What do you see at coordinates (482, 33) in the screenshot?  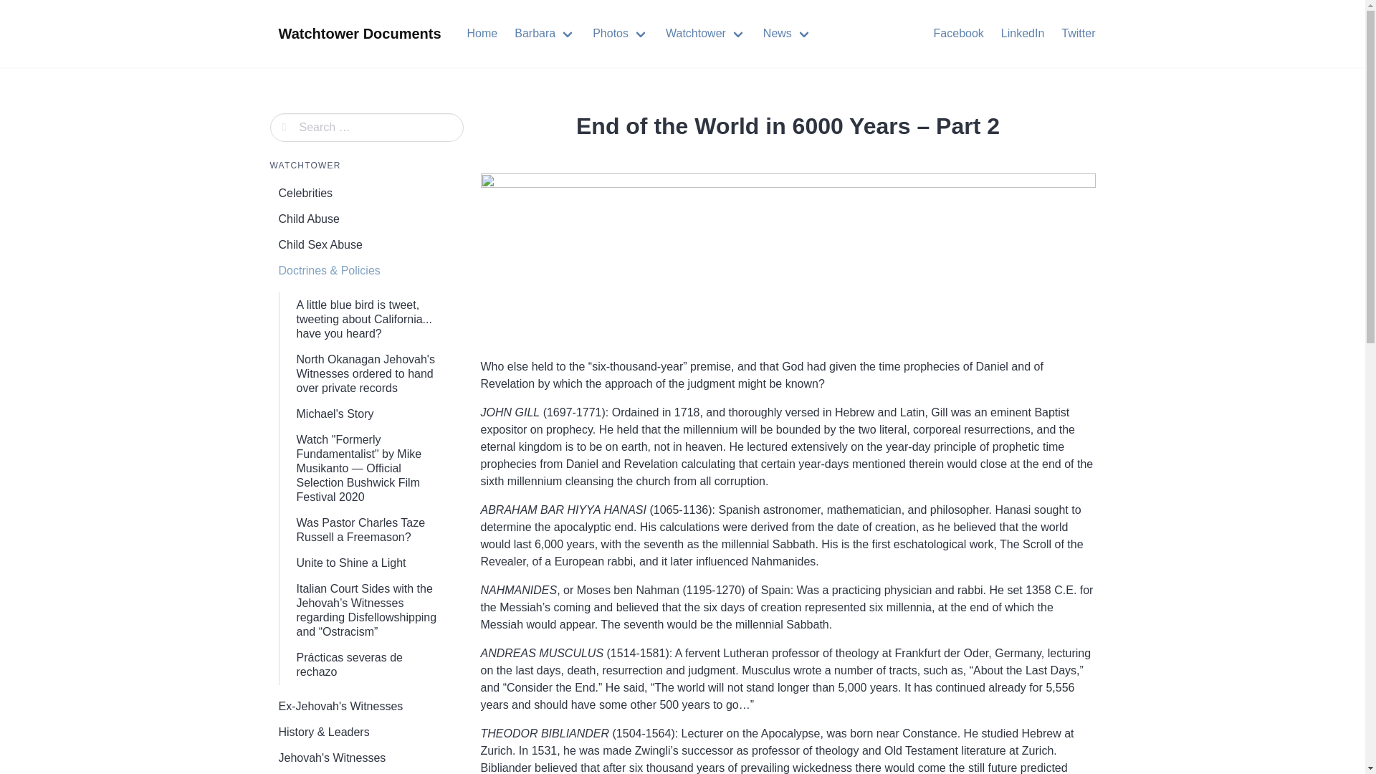 I see `Home` at bounding box center [482, 33].